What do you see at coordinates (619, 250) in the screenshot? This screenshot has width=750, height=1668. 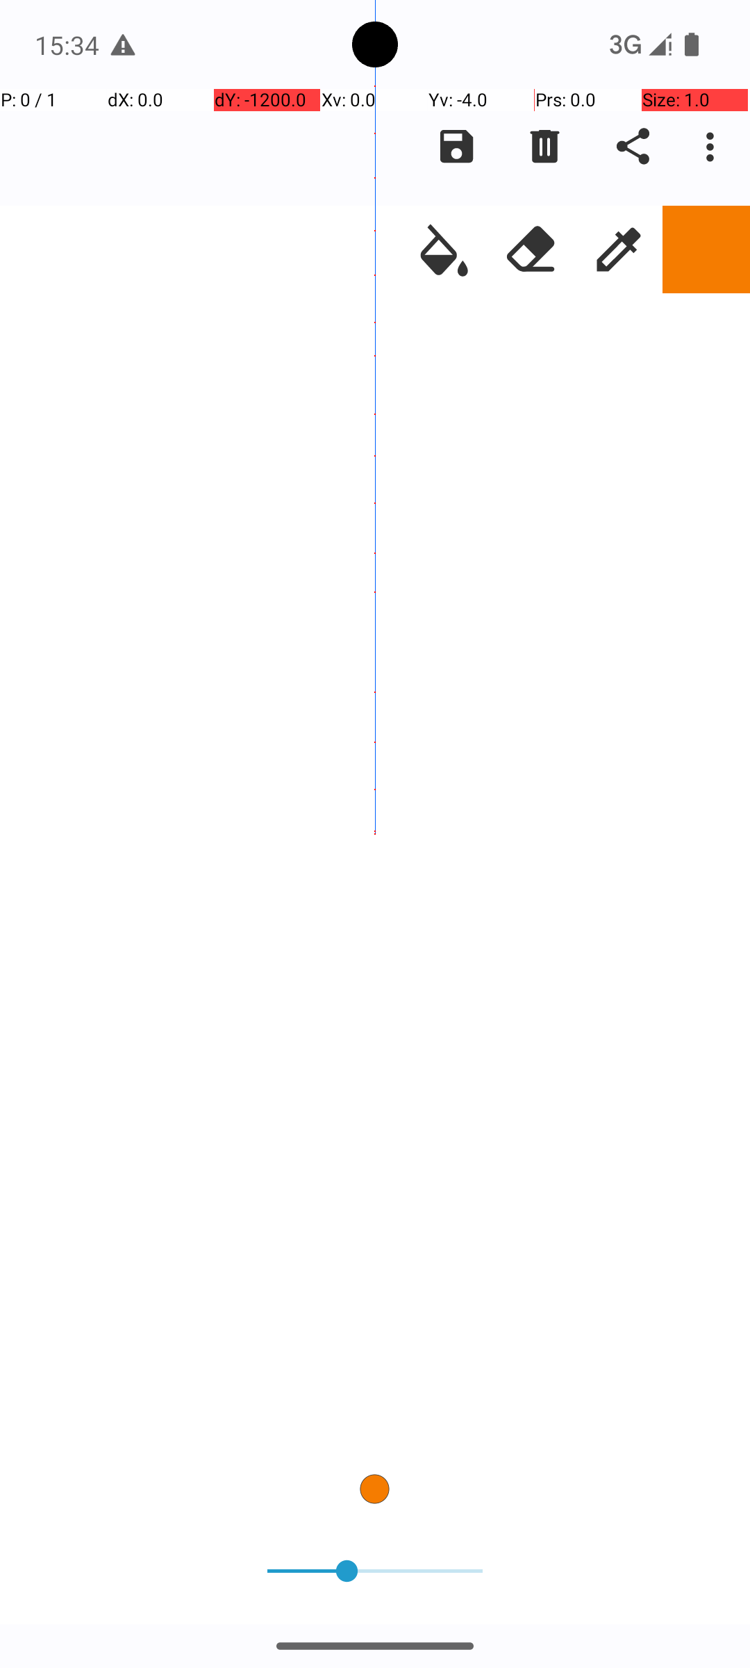 I see `Eyedropper` at bounding box center [619, 250].